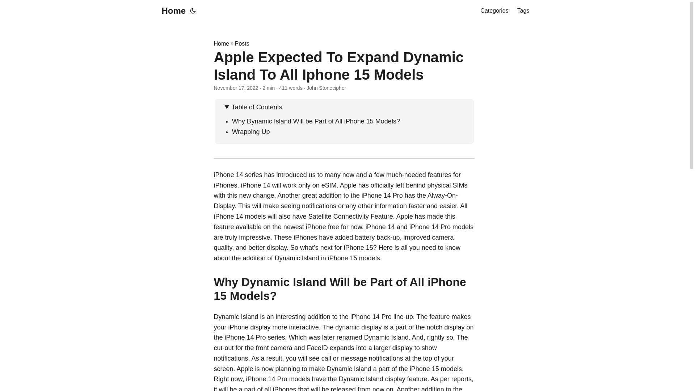  Describe the element at coordinates (316, 121) in the screenshot. I see `Why Dynamic Island Will be Part of All iPhone 15 Models?` at that location.